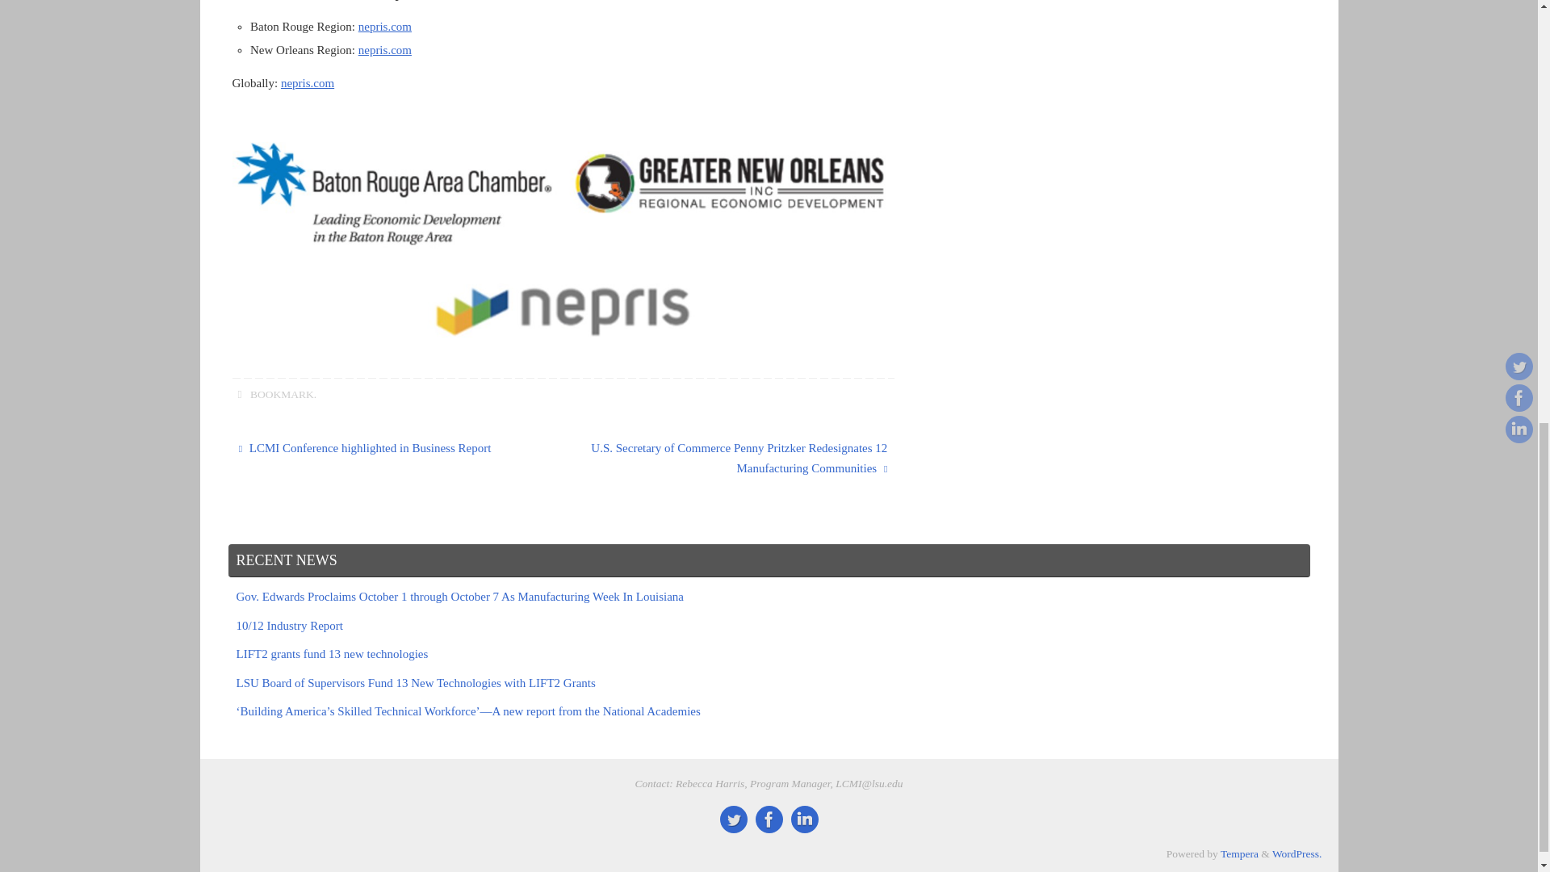  What do you see at coordinates (733, 819) in the screenshot?
I see `Twitter` at bounding box center [733, 819].